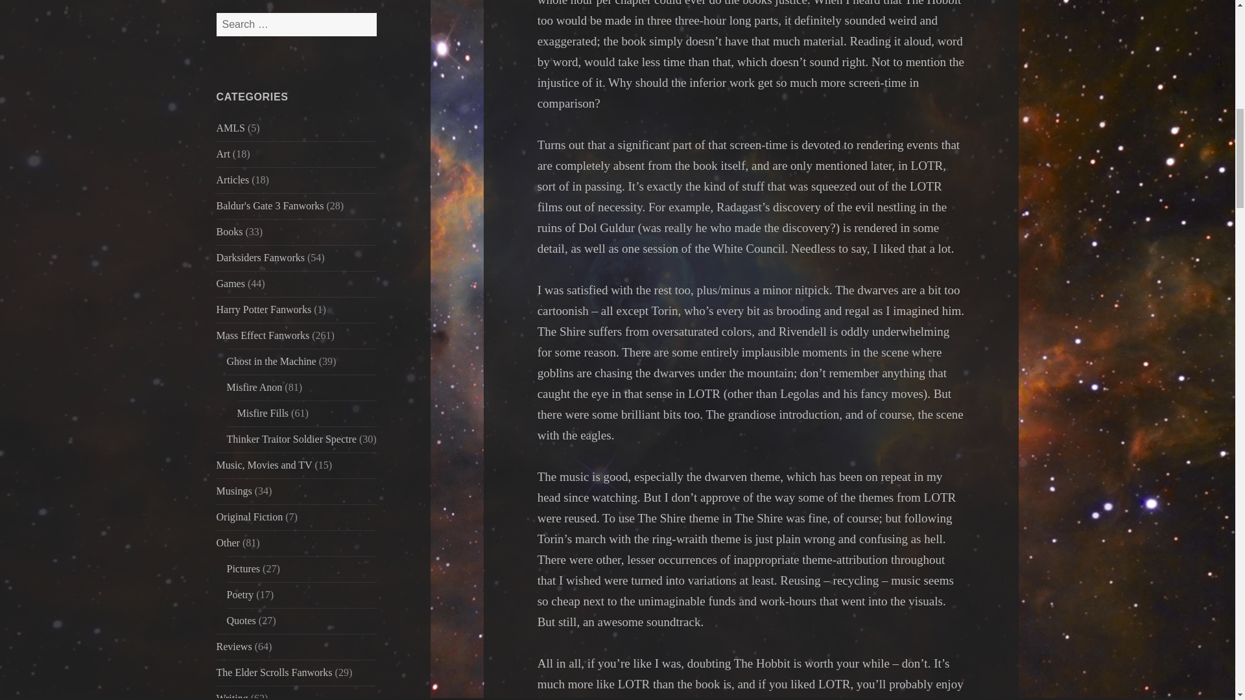 This screenshot has height=700, width=1245. I want to click on Mass Effect Fanworks, so click(263, 334).